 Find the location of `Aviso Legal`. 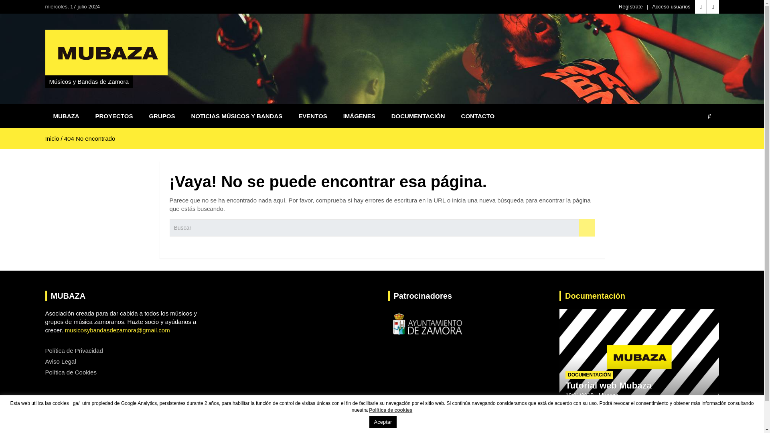

Aviso Legal is located at coordinates (60, 362).